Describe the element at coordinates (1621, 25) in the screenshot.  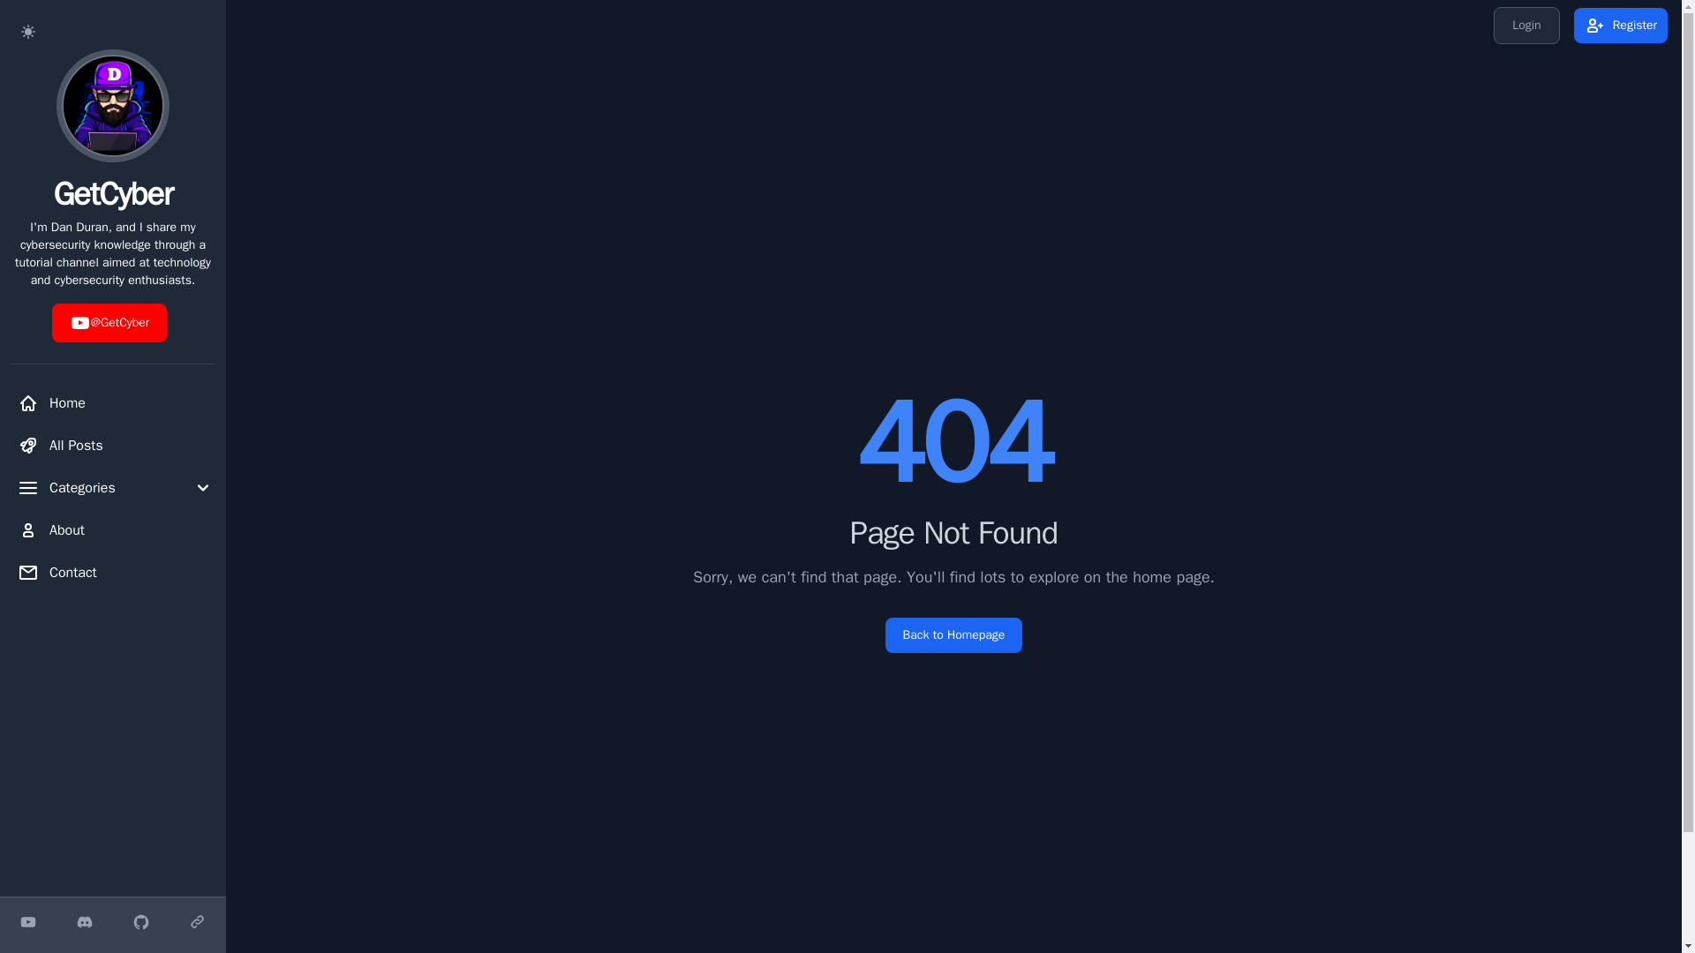
I see `Register` at that location.